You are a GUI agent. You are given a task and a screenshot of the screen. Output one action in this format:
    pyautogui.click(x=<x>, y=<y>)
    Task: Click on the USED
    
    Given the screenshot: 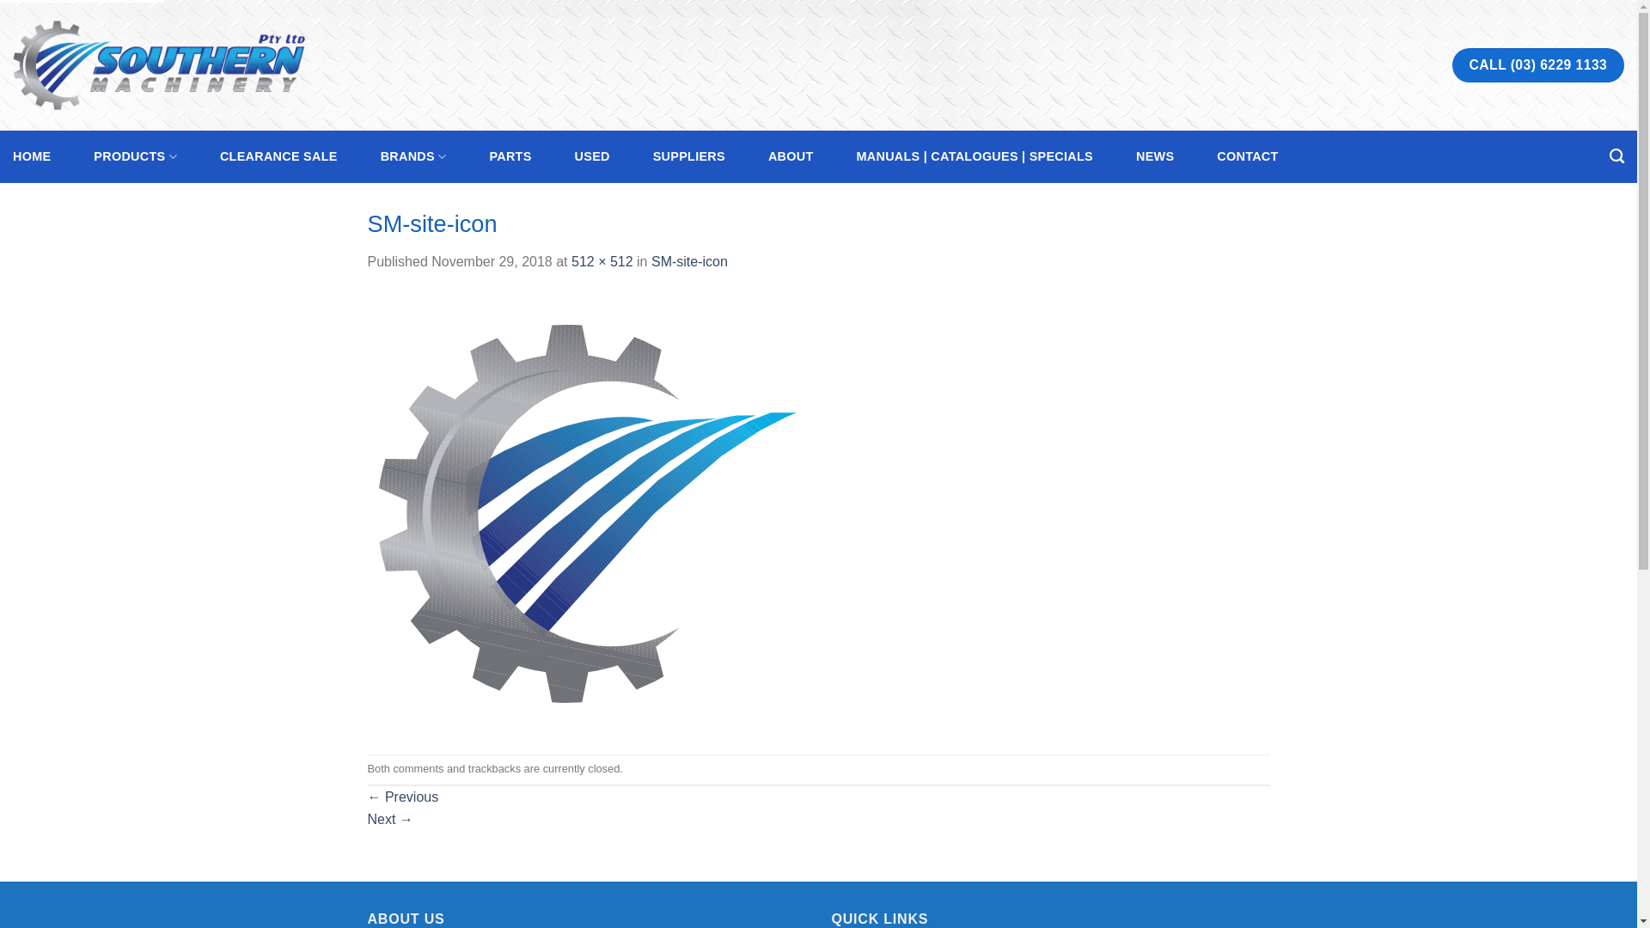 What is the action you would take?
    pyautogui.click(x=593, y=156)
    